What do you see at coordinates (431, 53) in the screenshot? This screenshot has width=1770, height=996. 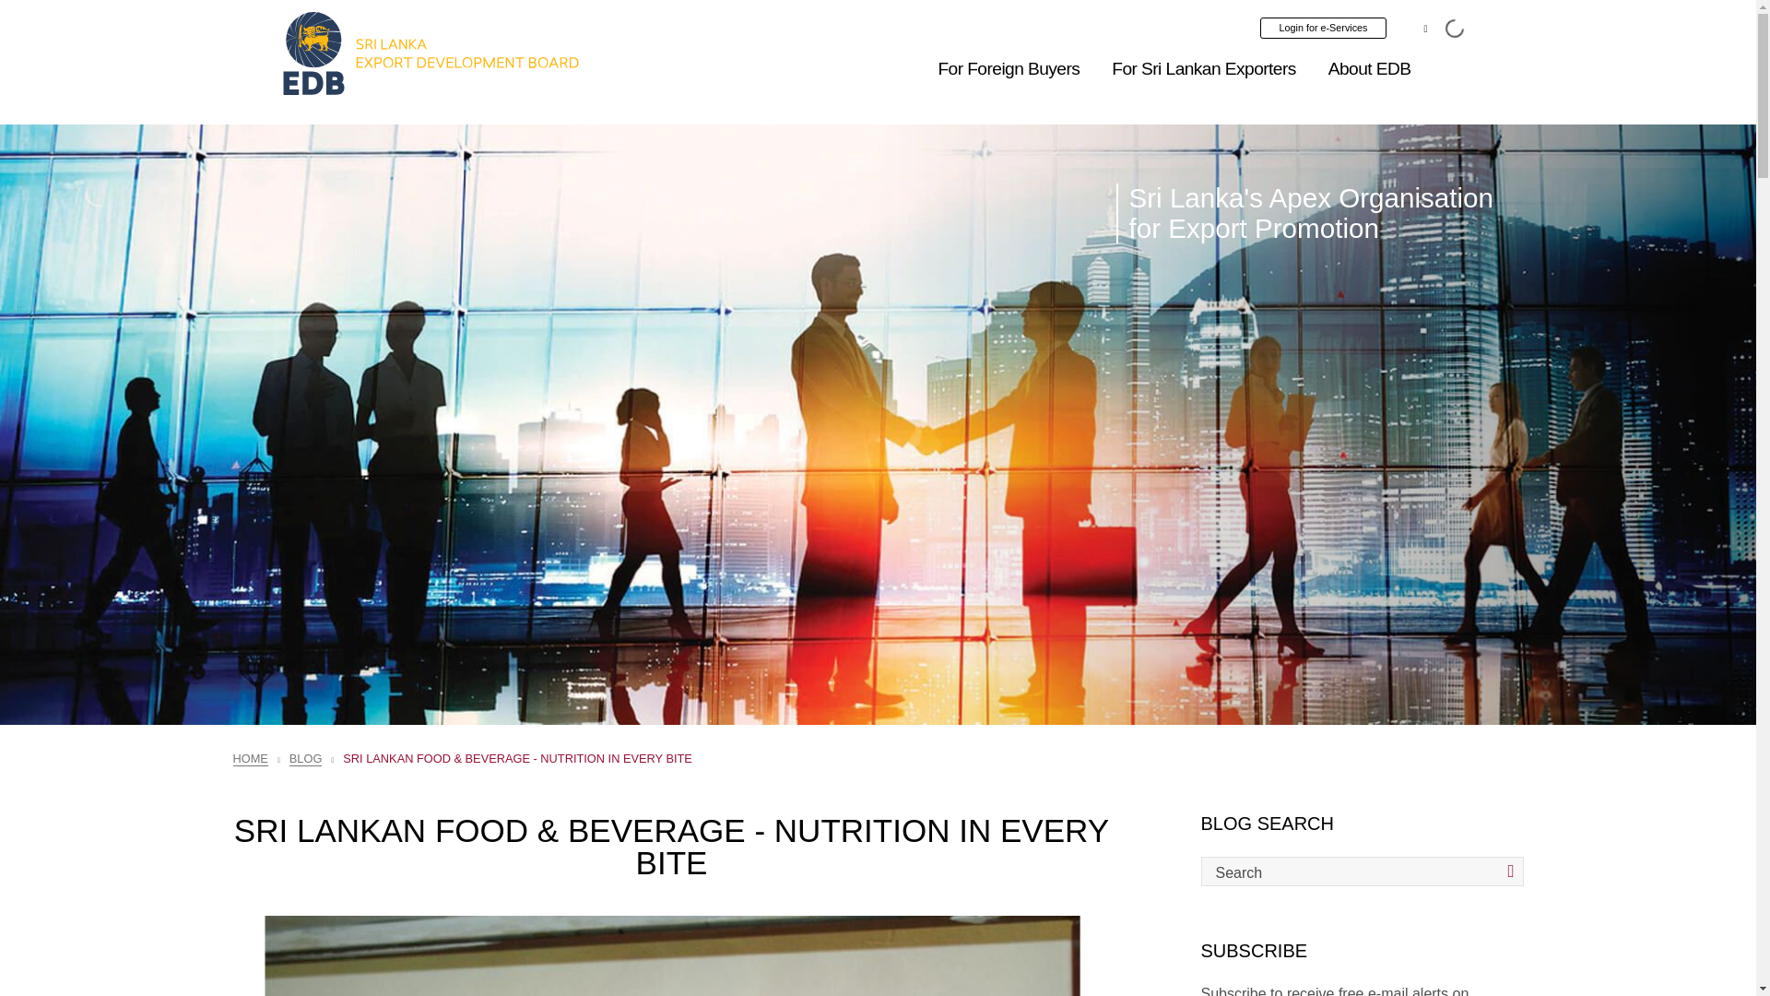 I see `Export Development Board ` at bounding box center [431, 53].